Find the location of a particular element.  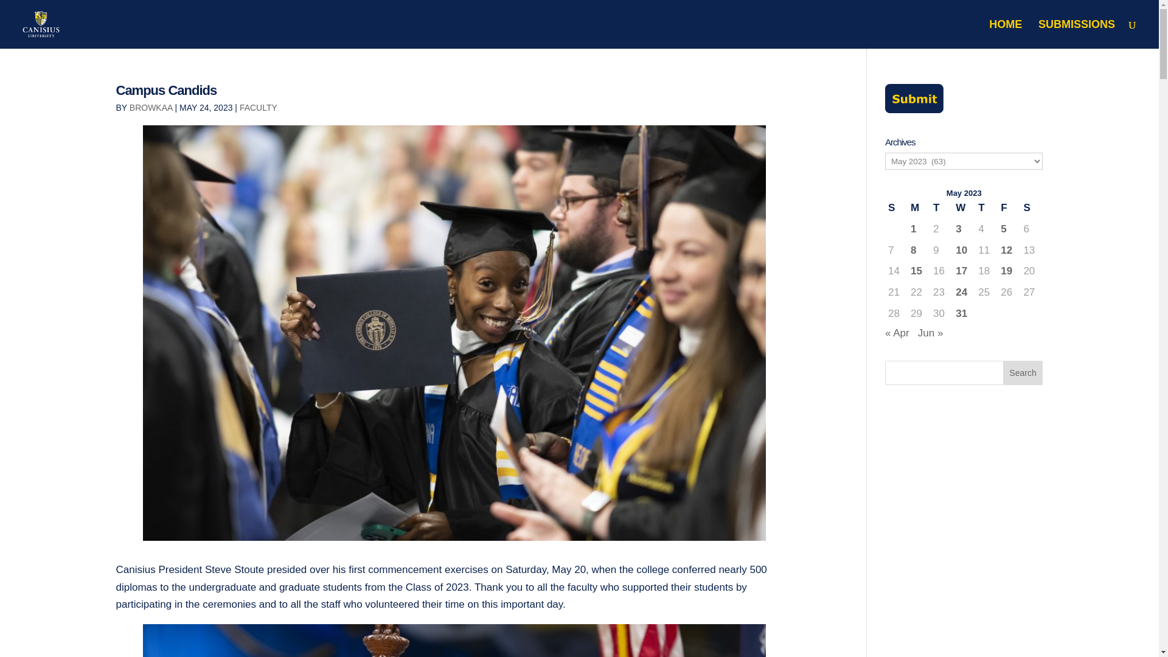

SUBMISSIONS is located at coordinates (1077, 34).